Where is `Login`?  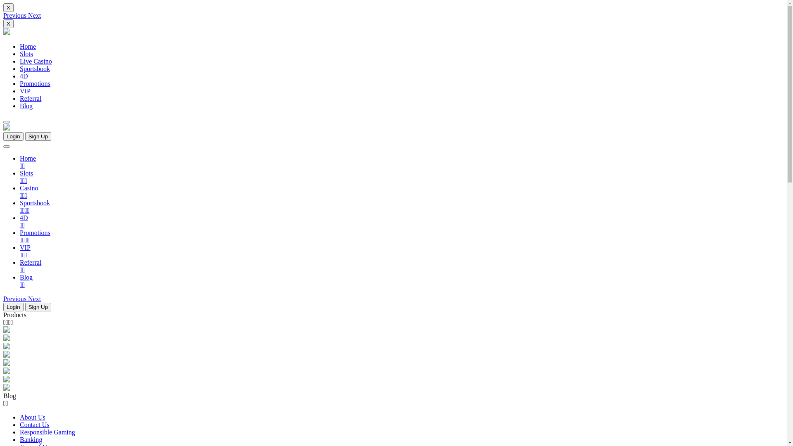
Login is located at coordinates (13, 307).